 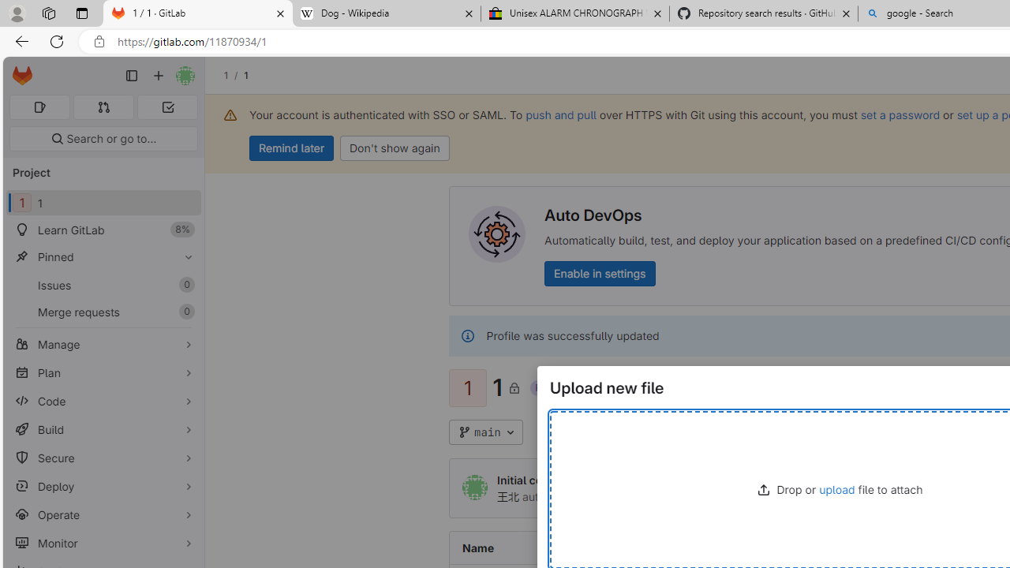 What do you see at coordinates (103, 372) in the screenshot?
I see `Plan` at bounding box center [103, 372].